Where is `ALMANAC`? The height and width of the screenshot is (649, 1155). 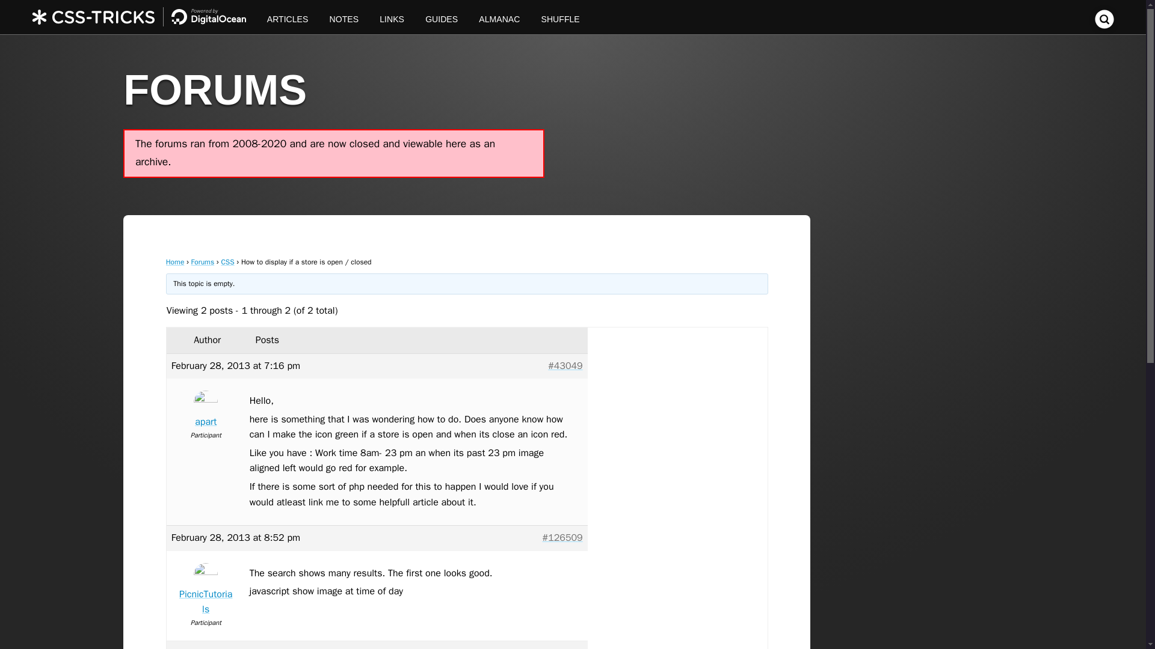 ALMANAC is located at coordinates (499, 17).